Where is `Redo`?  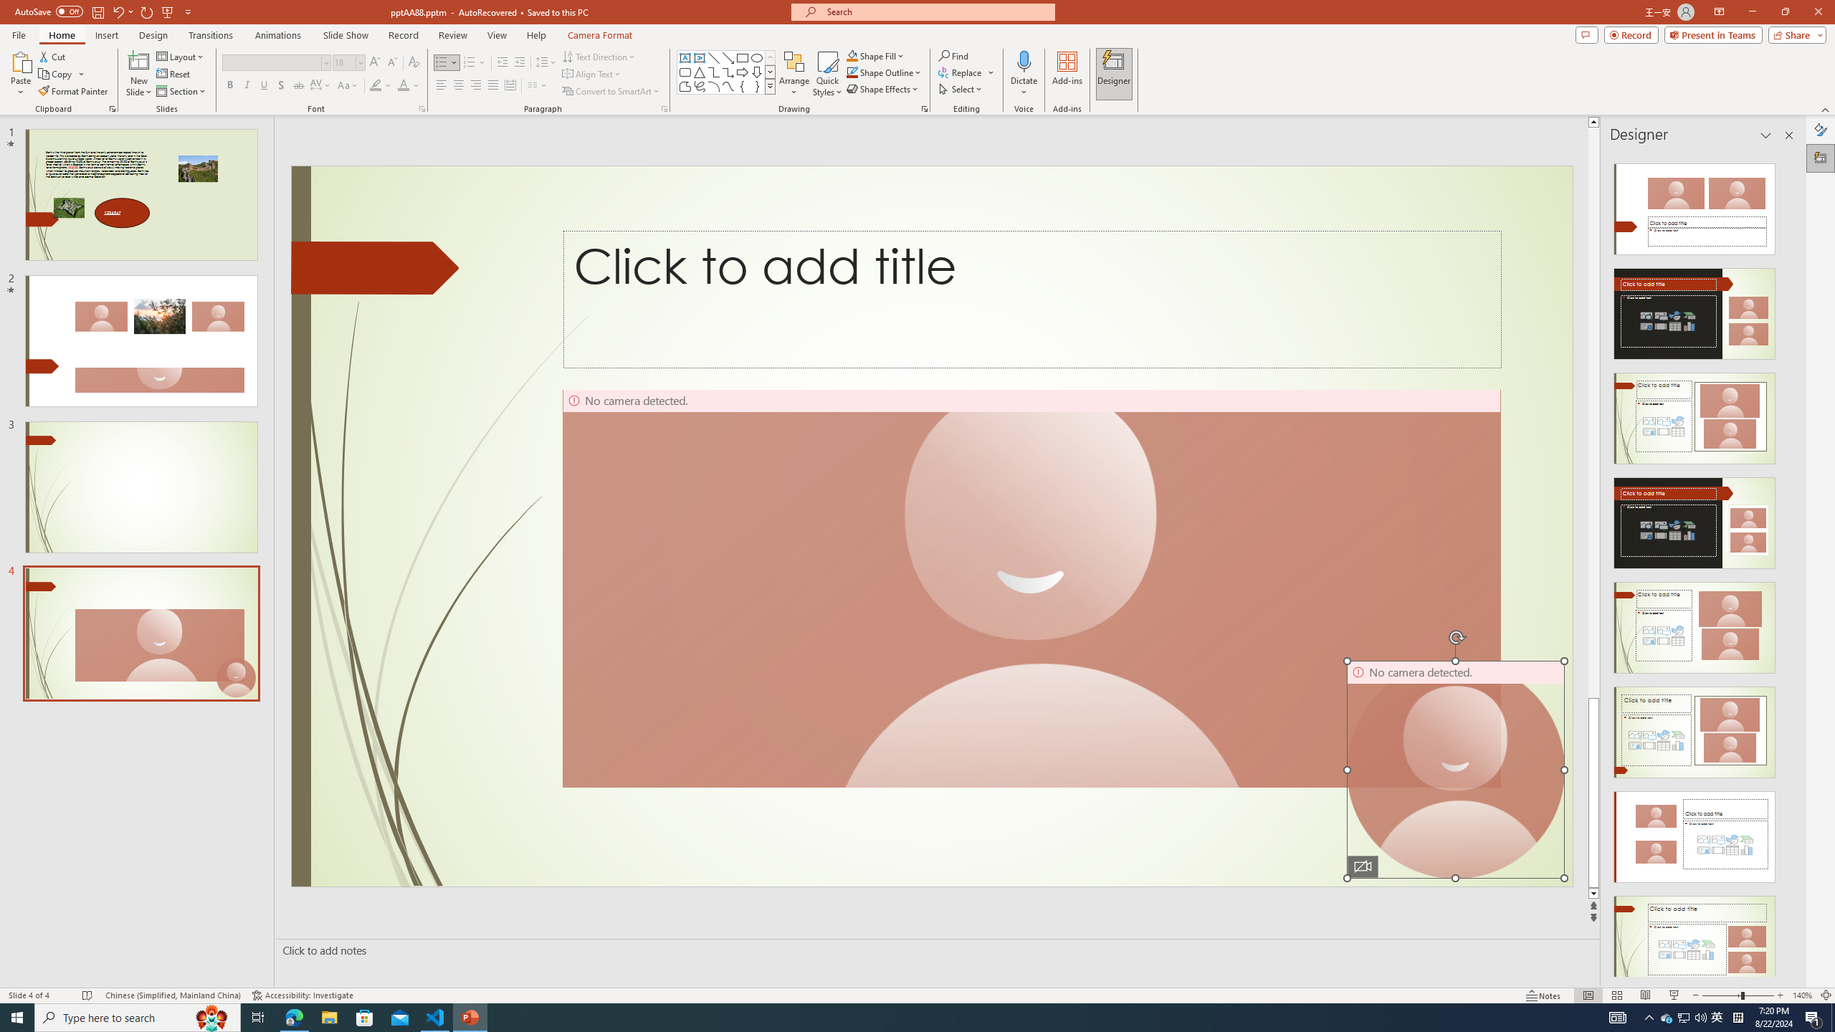
Redo is located at coordinates (148, 11).